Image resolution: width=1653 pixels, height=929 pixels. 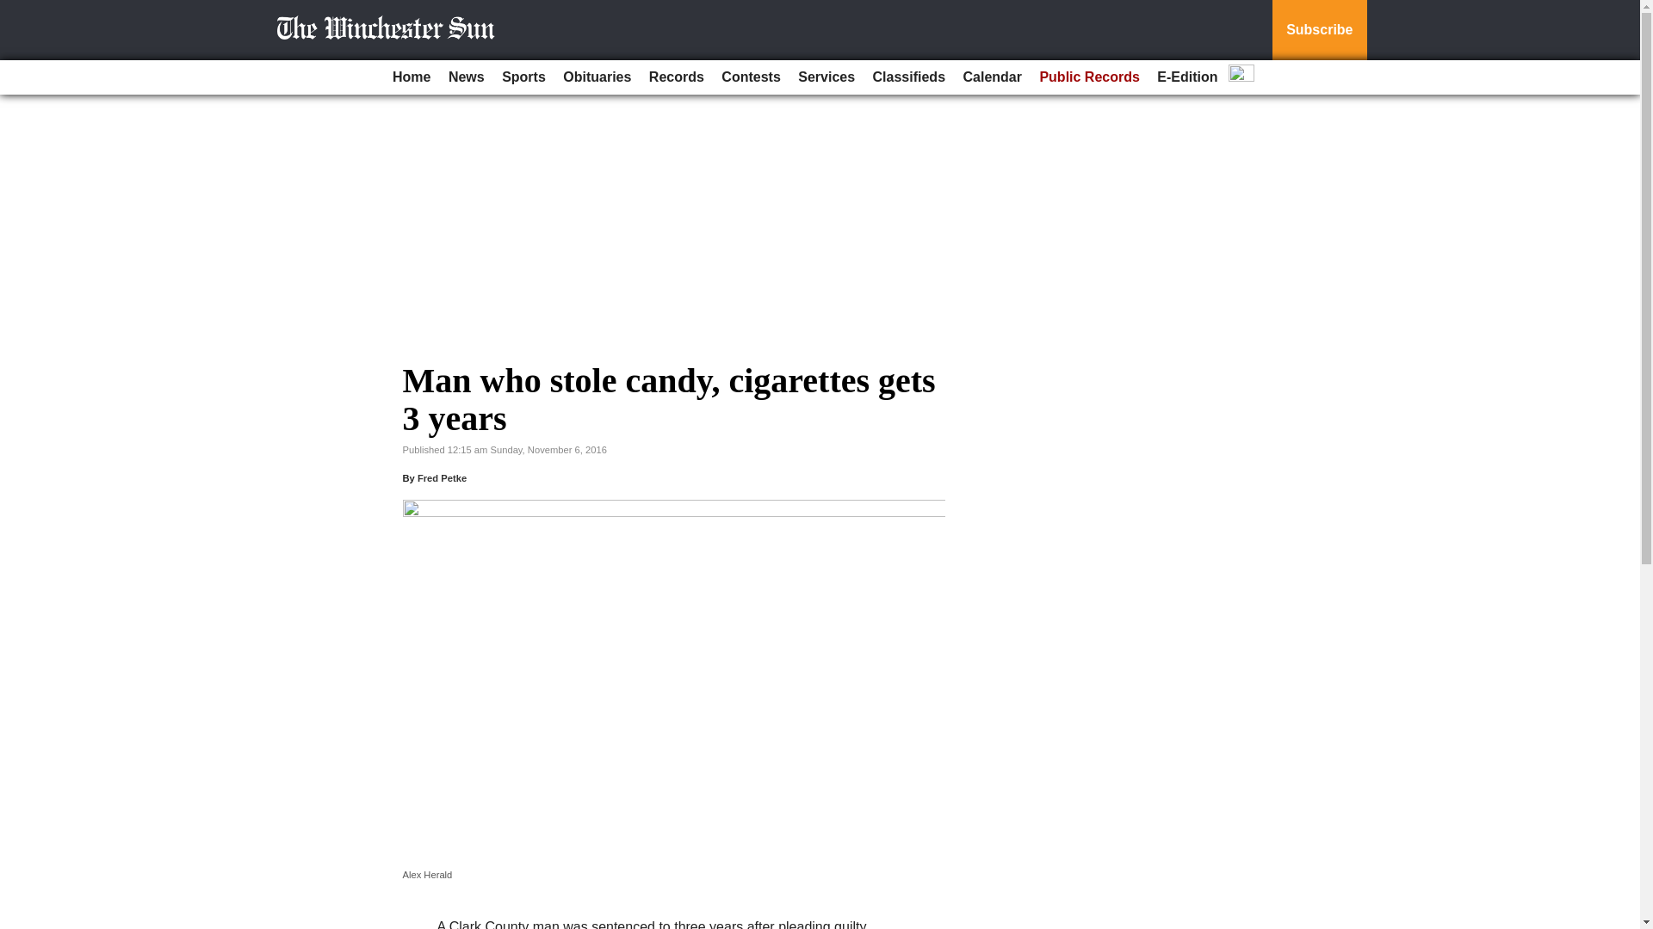 I want to click on Go, so click(x=15, y=10).